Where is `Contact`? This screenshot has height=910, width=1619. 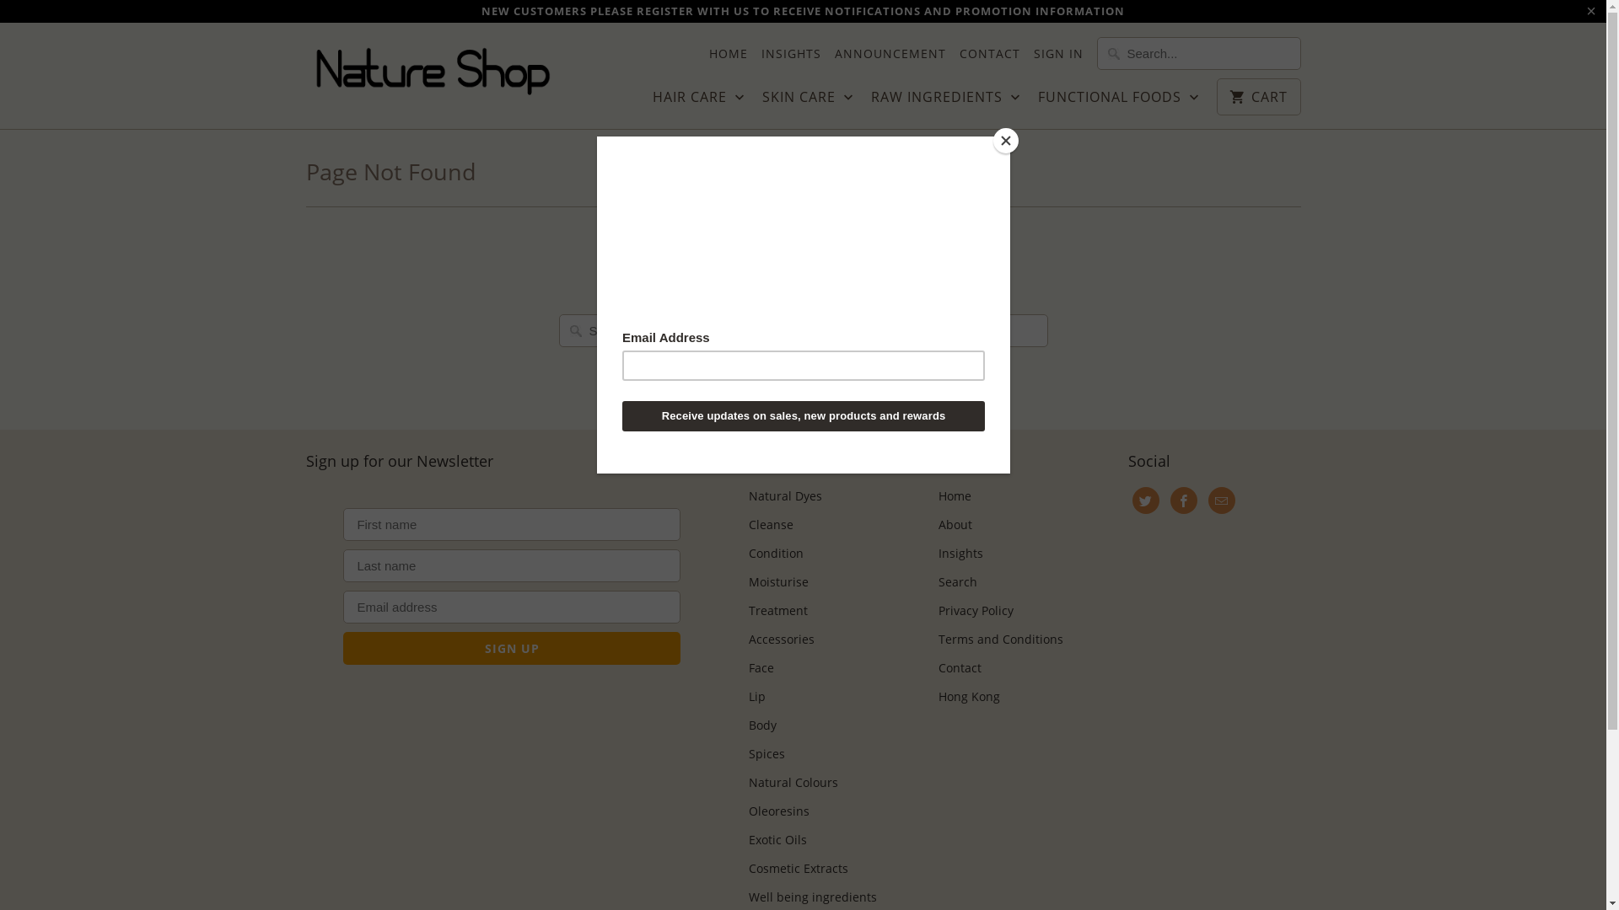 Contact is located at coordinates (960, 667).